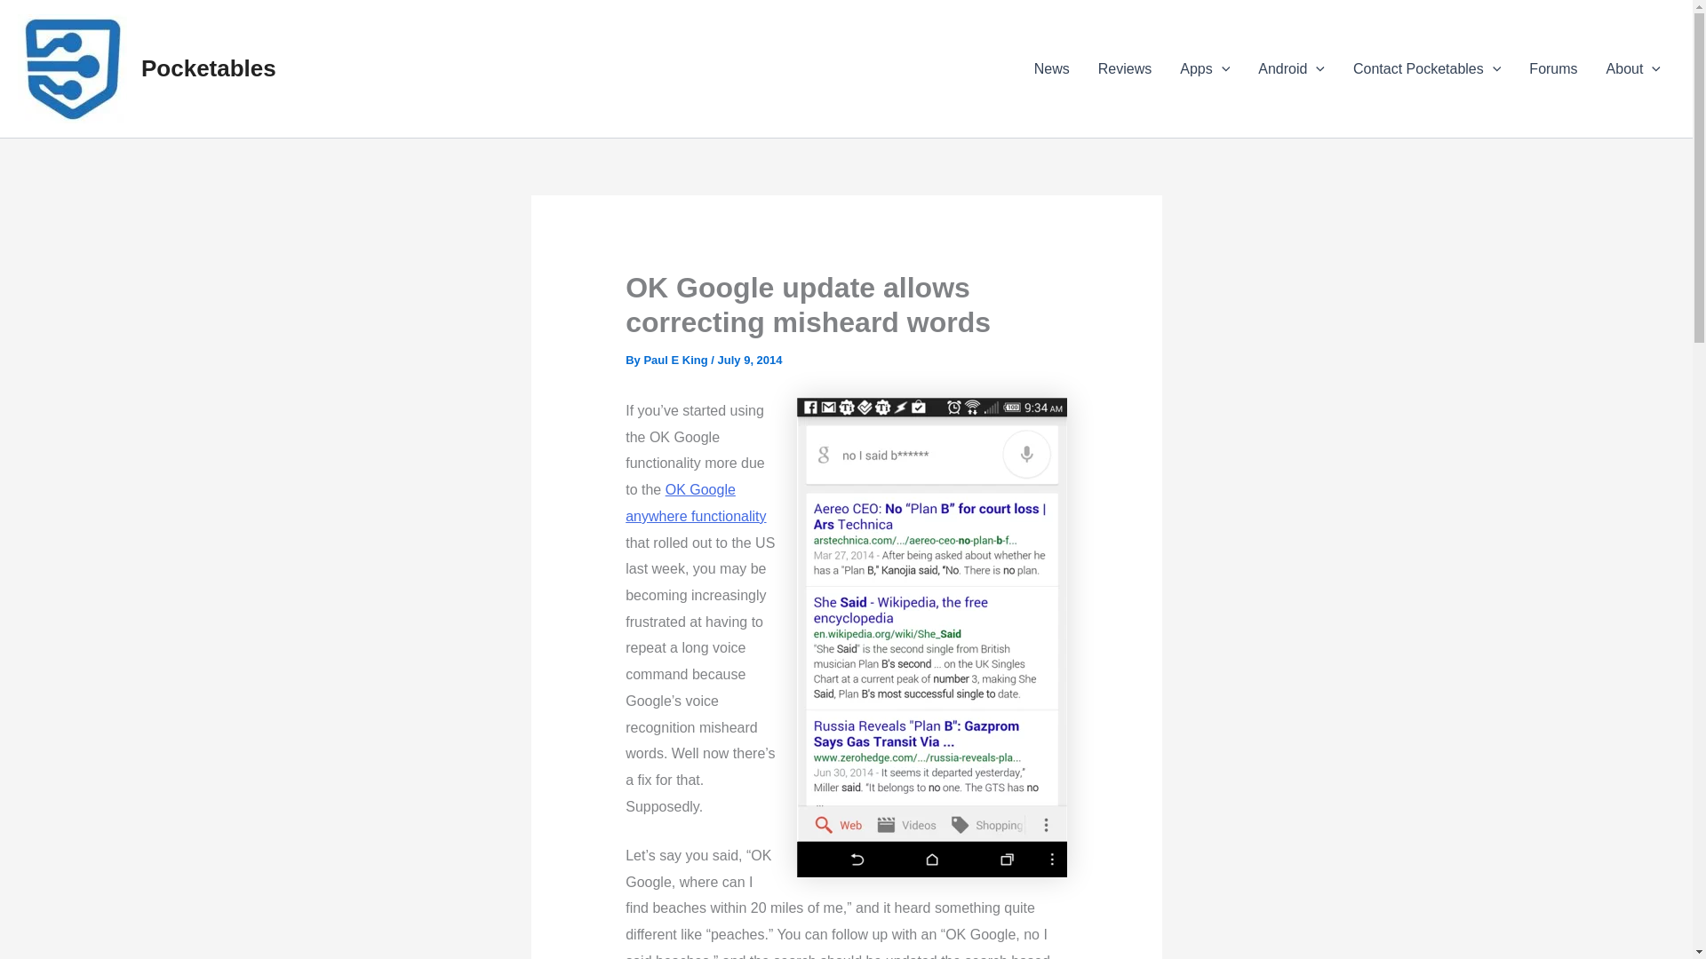 The width and height of the screenshot is (1706, 959). What do you see at coordinates (1204, 68) in the screenshot?
I see `Apps` at bounding box center [1204, 68].